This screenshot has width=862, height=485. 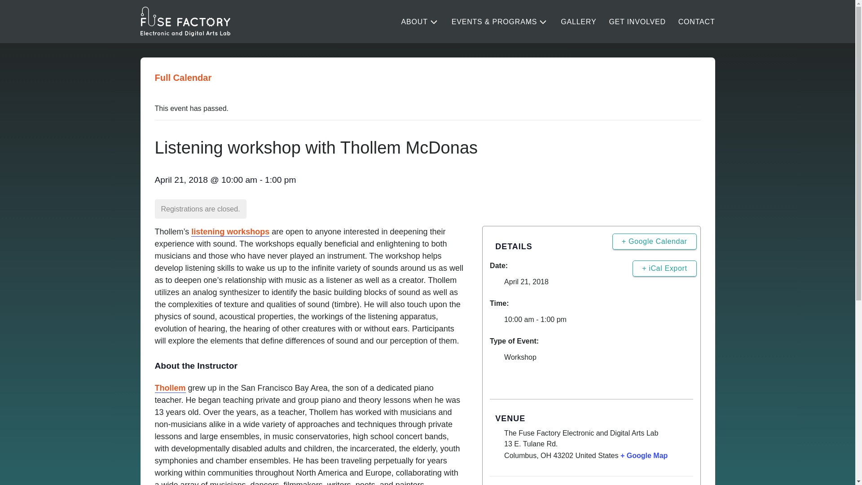 I want to click on Full Calendar, so click(x=182, y=77).